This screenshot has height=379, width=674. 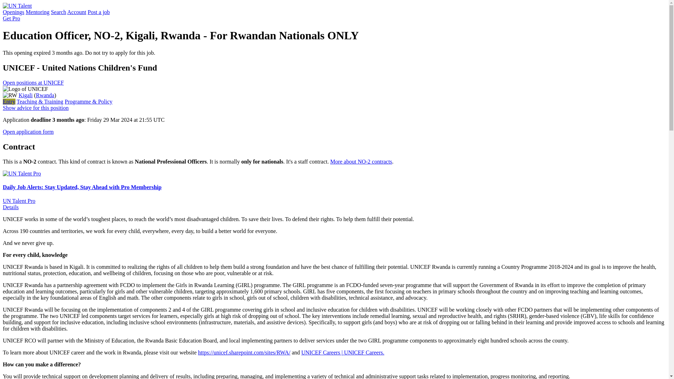 What do you see at coordinates (98, 12) in the screenshot?
I see `Post a job` at bounding box center [98, 12].